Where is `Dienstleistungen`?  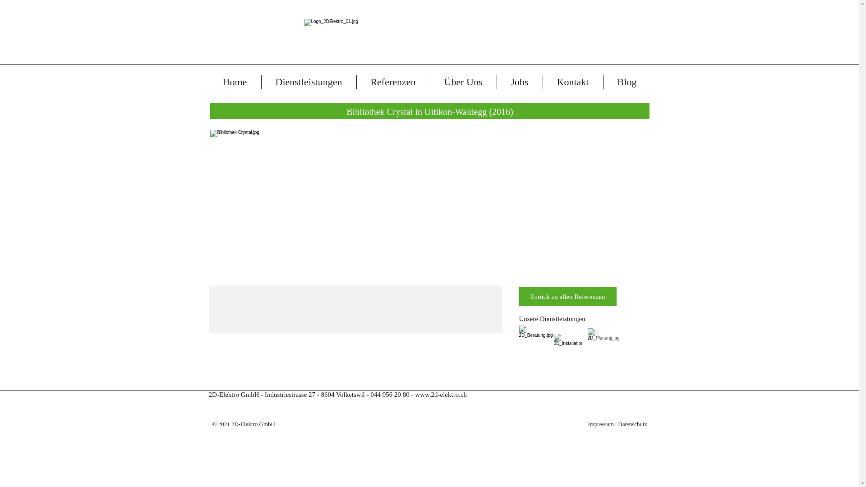
Dienstleistungen is located at coordinates (309, 82).